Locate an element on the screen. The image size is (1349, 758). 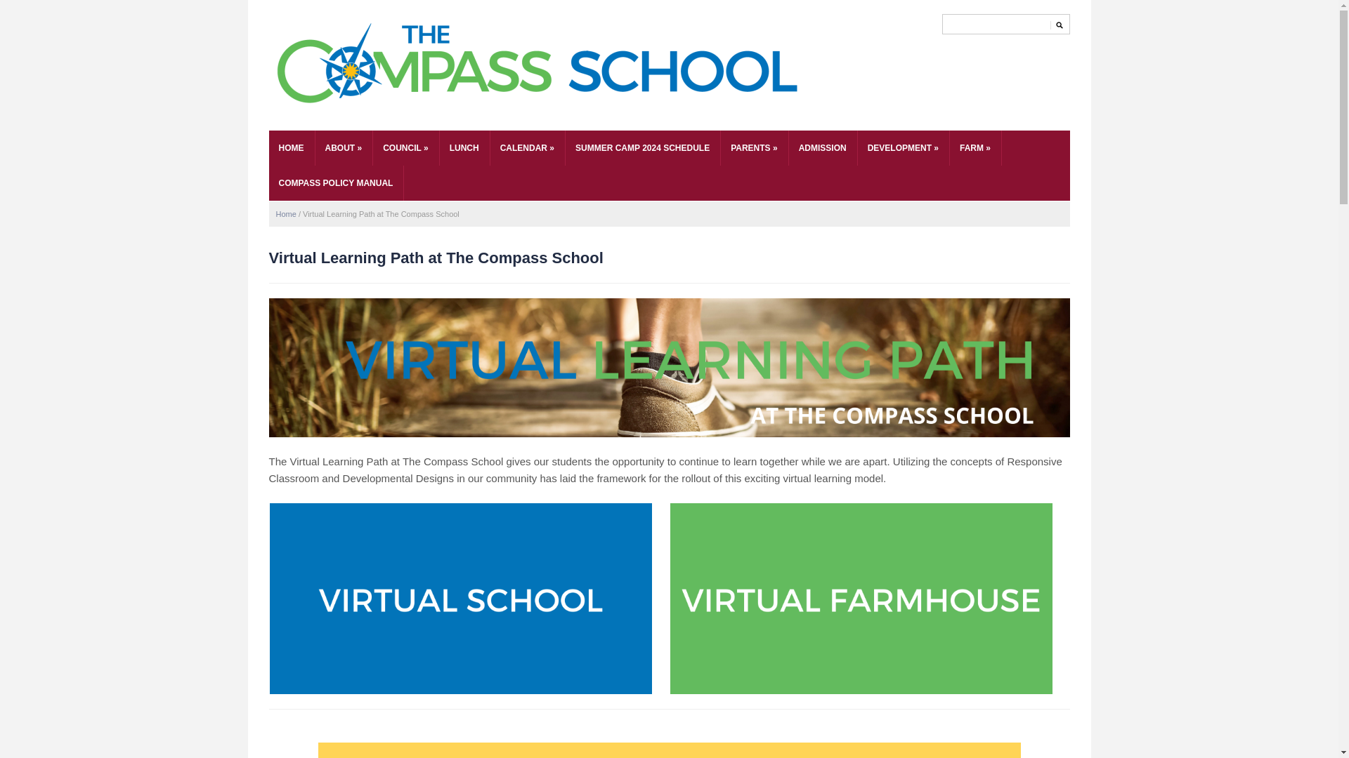
LUNCH is located at coordinates (464, 147).